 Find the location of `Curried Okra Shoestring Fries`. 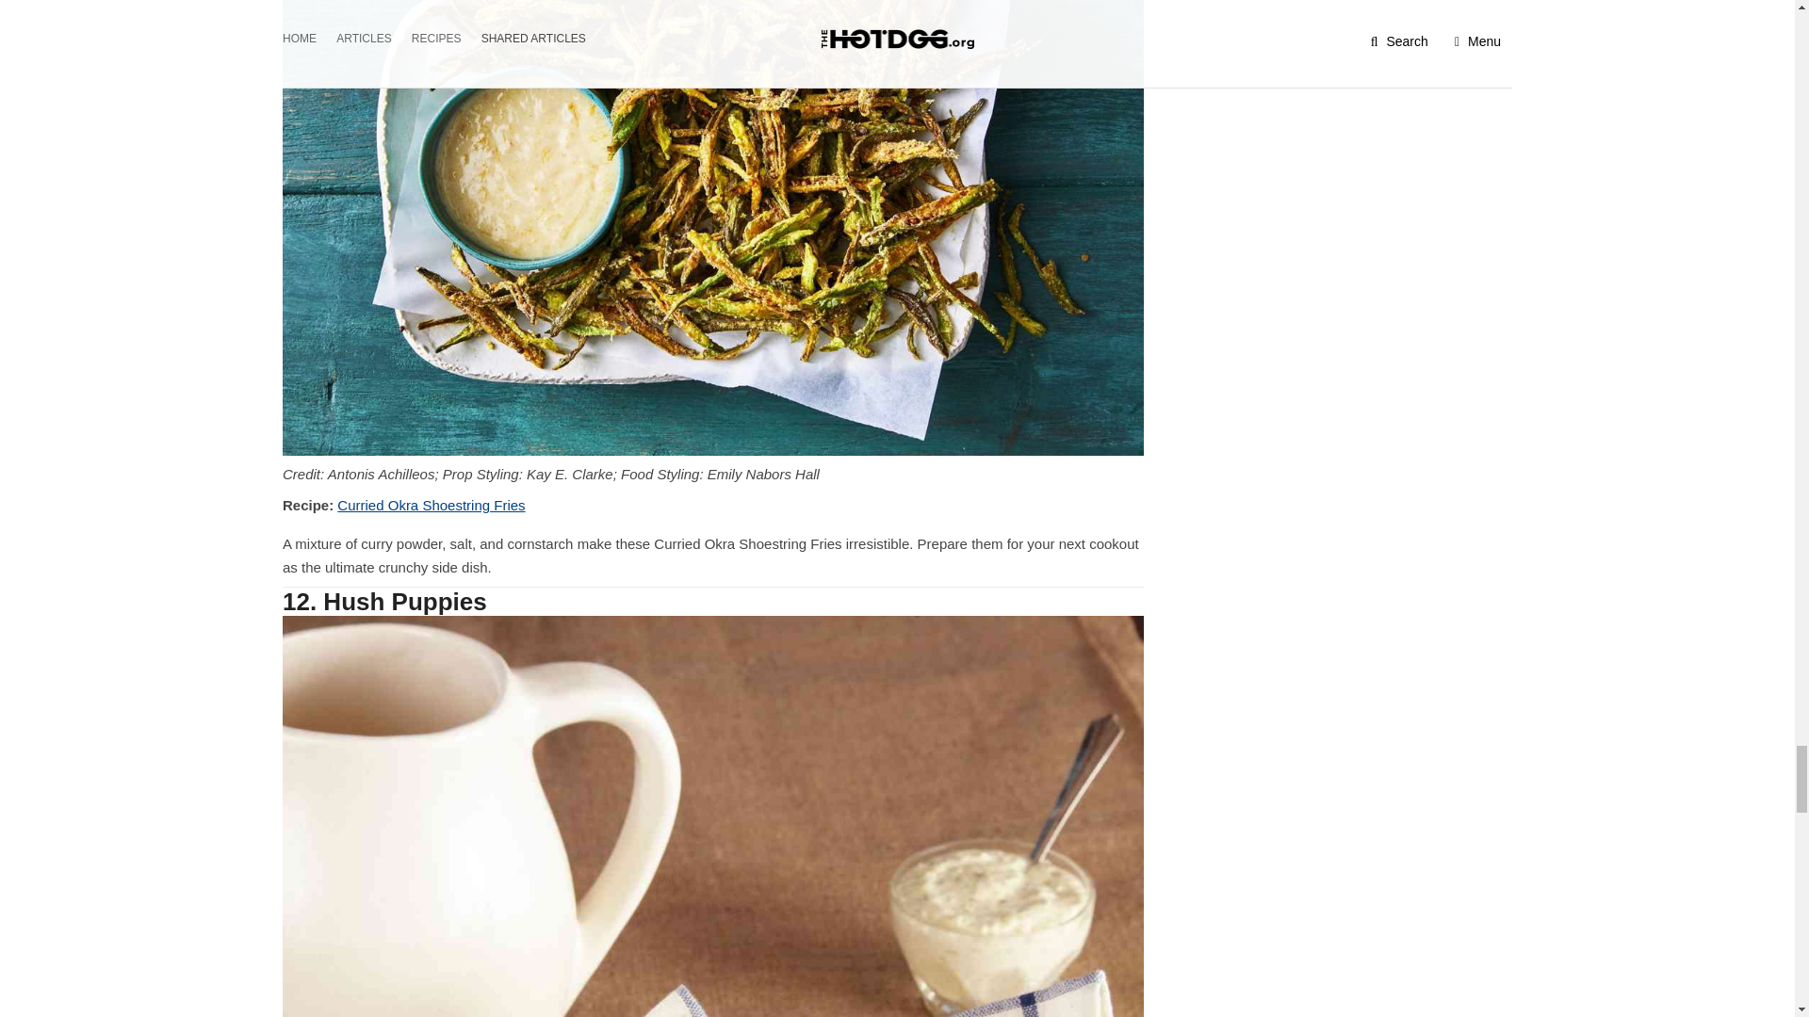

Curried Okra Shoestring Fries is located at coordinates (430, 505).